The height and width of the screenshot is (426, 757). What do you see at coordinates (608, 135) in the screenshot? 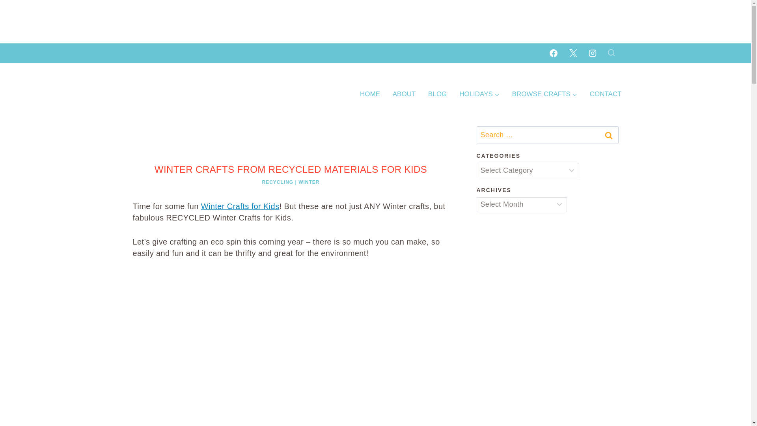
I see `Search` at bounding box center [608, 135].